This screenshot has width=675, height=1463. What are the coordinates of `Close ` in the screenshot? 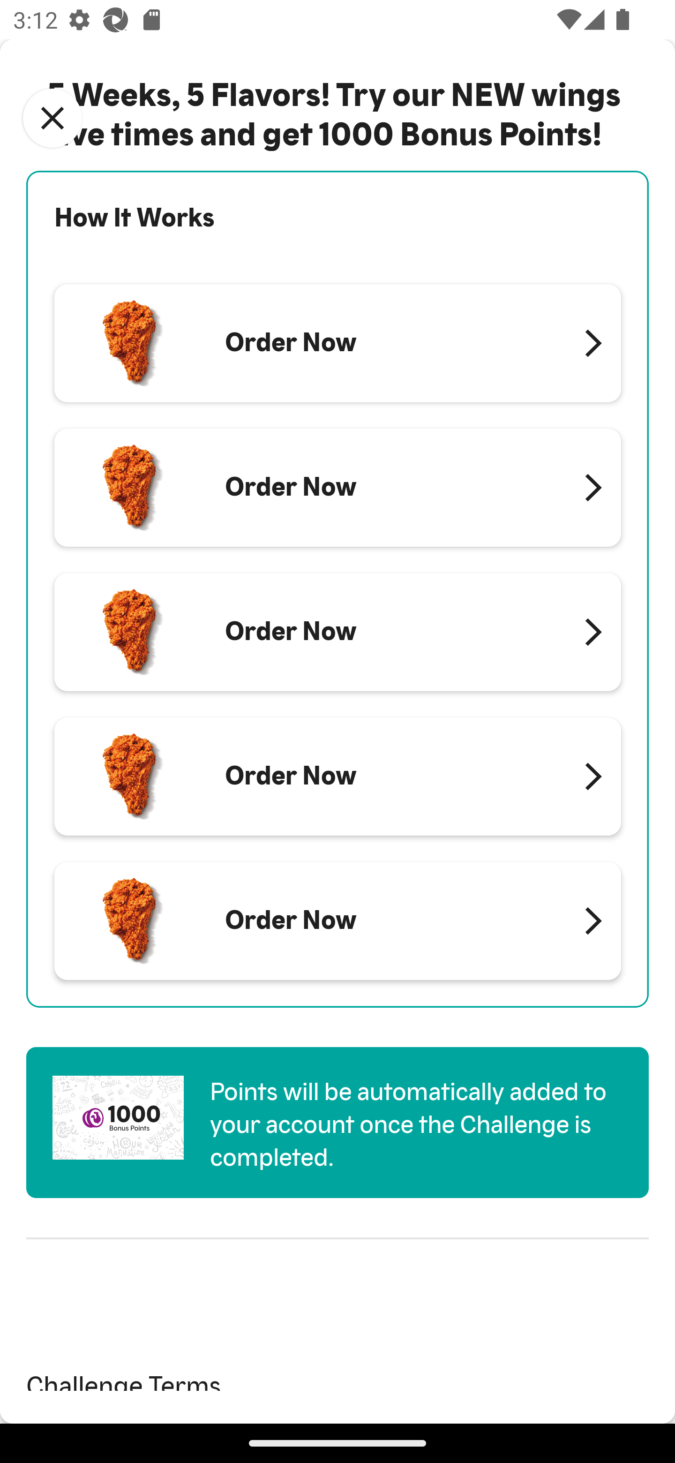 It's located at (52, 118).